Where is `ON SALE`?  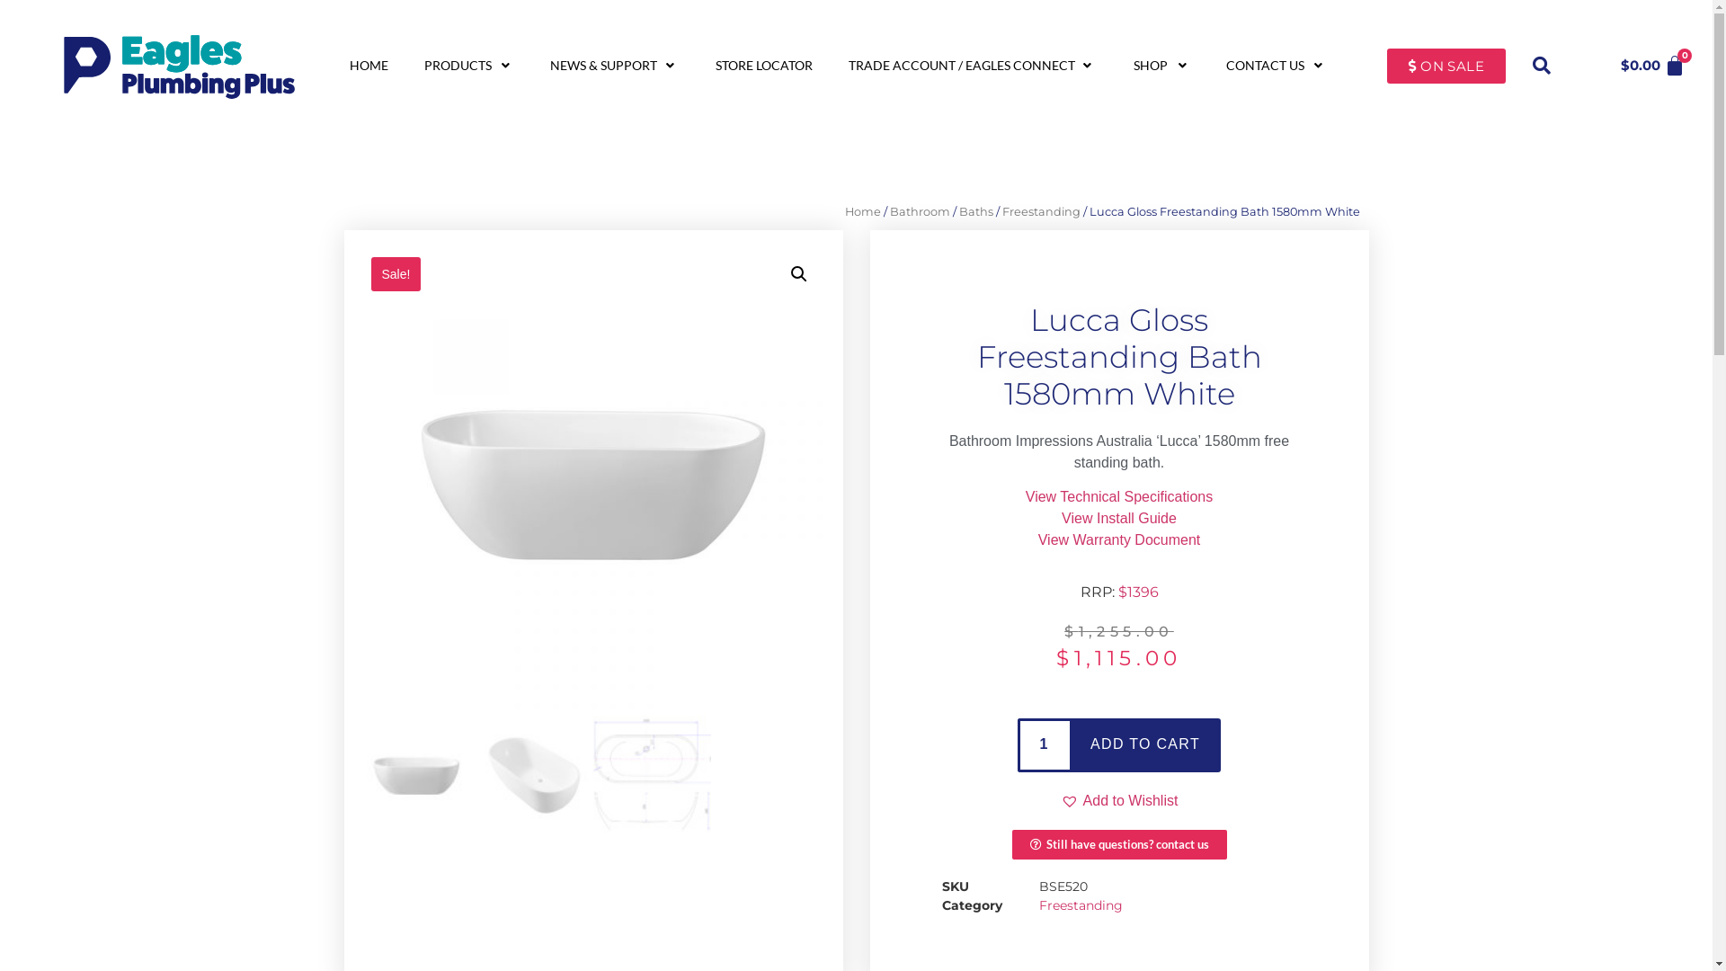
ON SALE is located at coordinates (1446, 67).